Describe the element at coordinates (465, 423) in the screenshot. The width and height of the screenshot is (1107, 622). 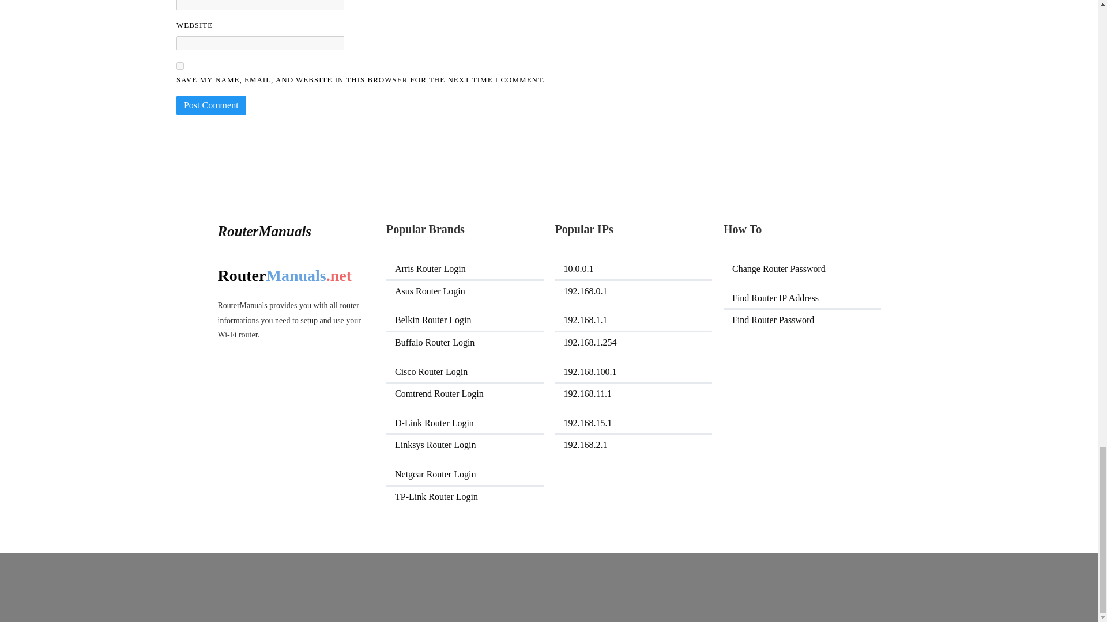
I see `D-Link Router Login` at that location.